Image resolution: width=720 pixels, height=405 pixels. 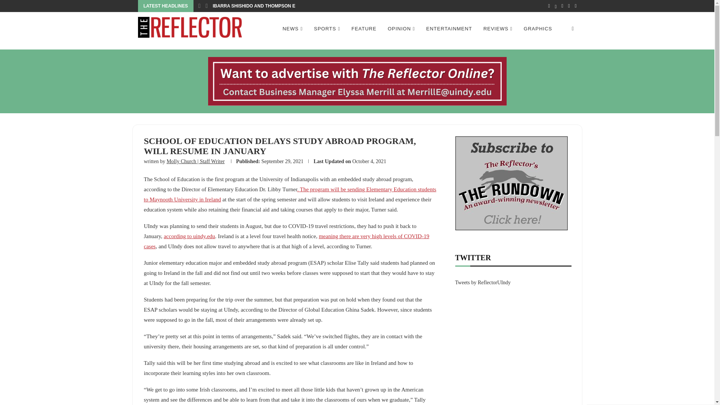 I want to click on NEWS, so click(x=292, y=29).